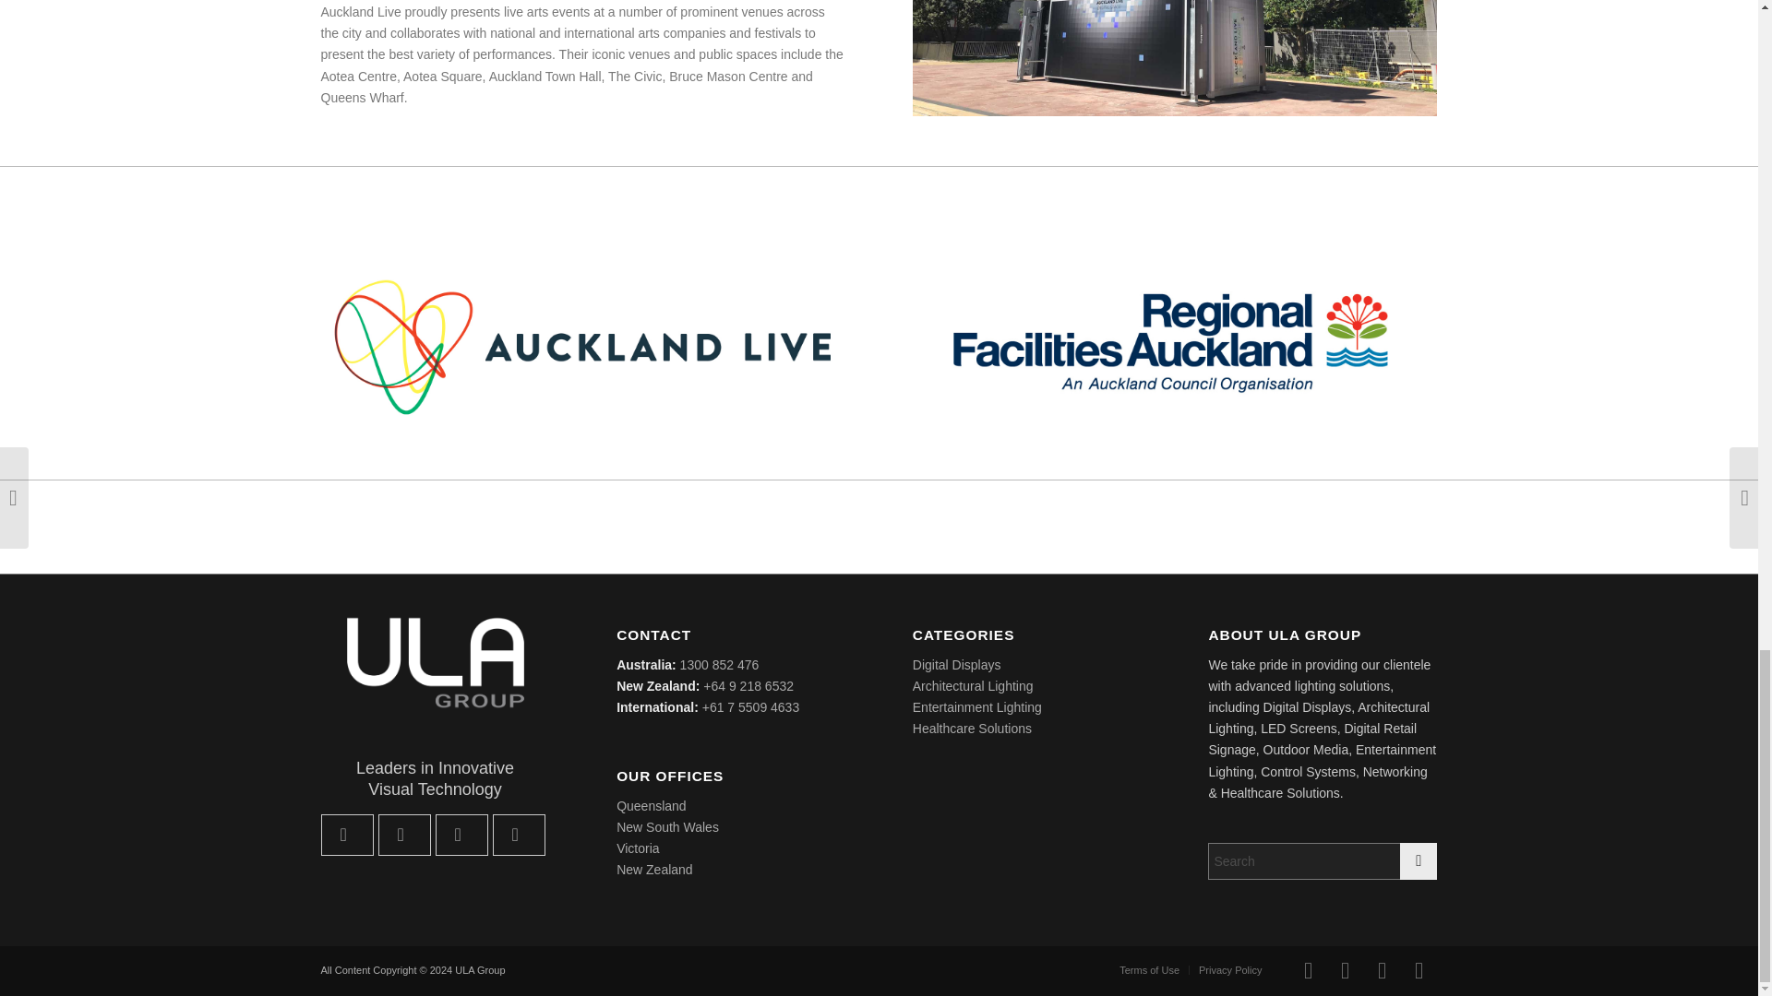  What do you see at coordinates (652, 806) in the screenshot?
I see `Queensland` at bounding box center [652, 806].